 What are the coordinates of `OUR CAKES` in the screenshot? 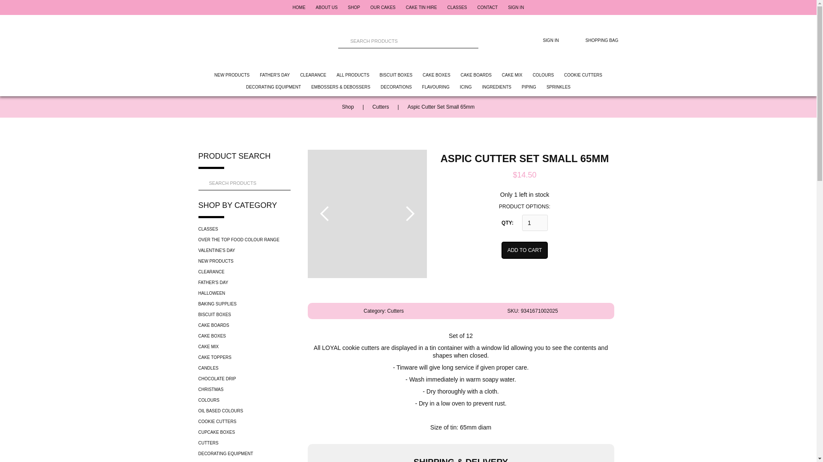 It's located at (383, 7).